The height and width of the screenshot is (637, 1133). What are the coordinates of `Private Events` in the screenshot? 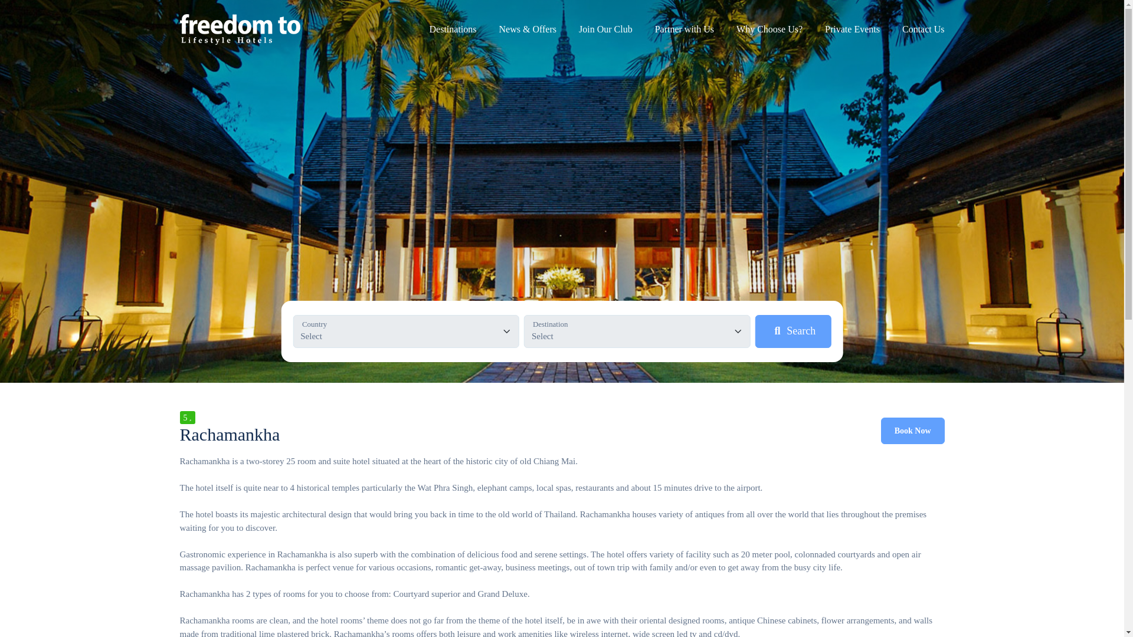 It's located at (852, 31).